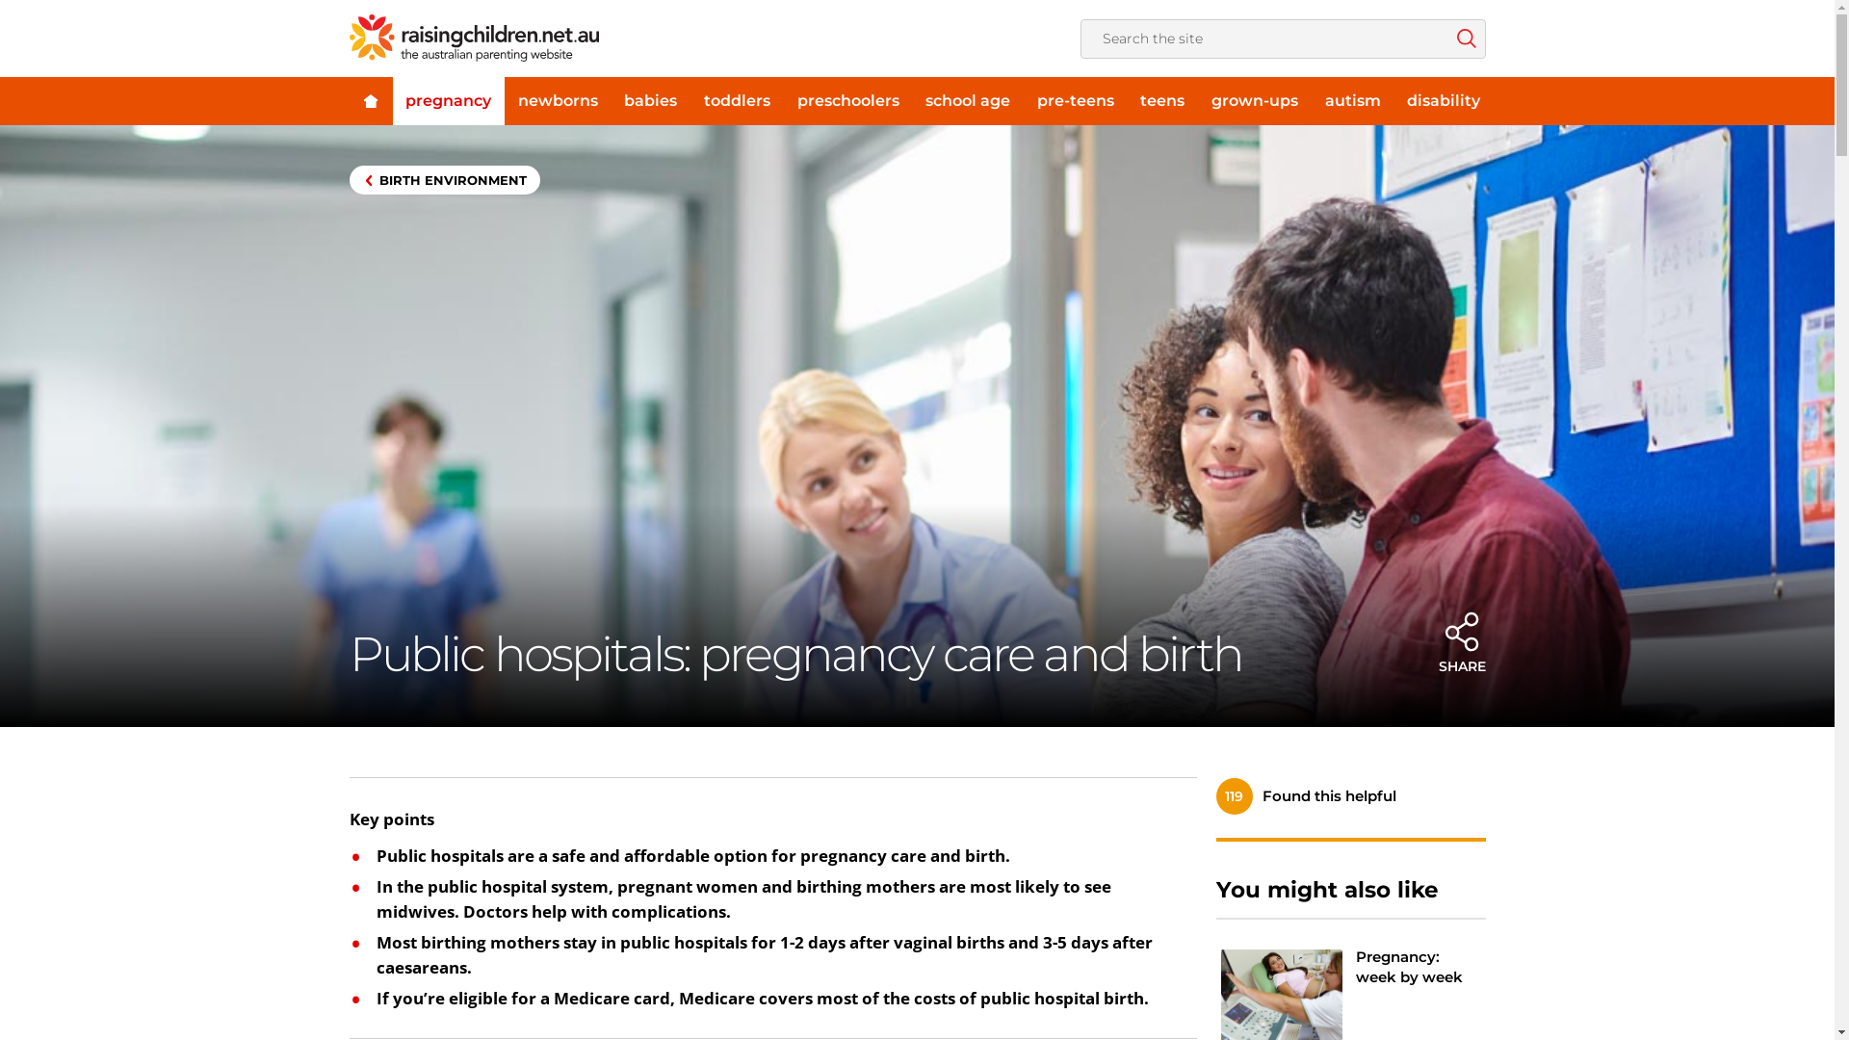  I want to click on toddlers, so click(738, 101).